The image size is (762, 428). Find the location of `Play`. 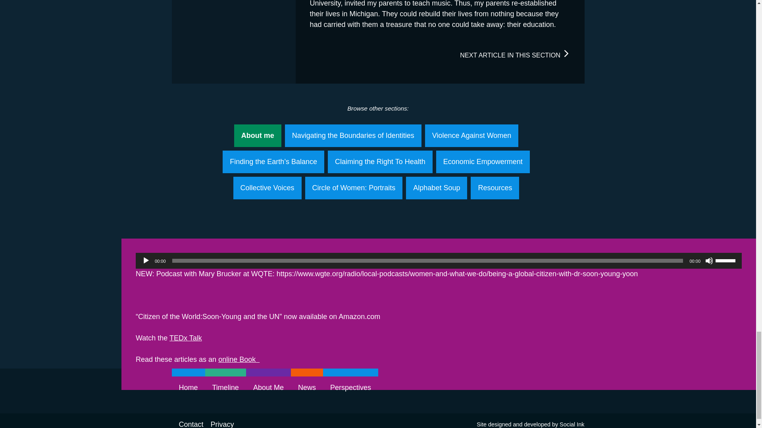

Play is located at coordinates (146, 261).